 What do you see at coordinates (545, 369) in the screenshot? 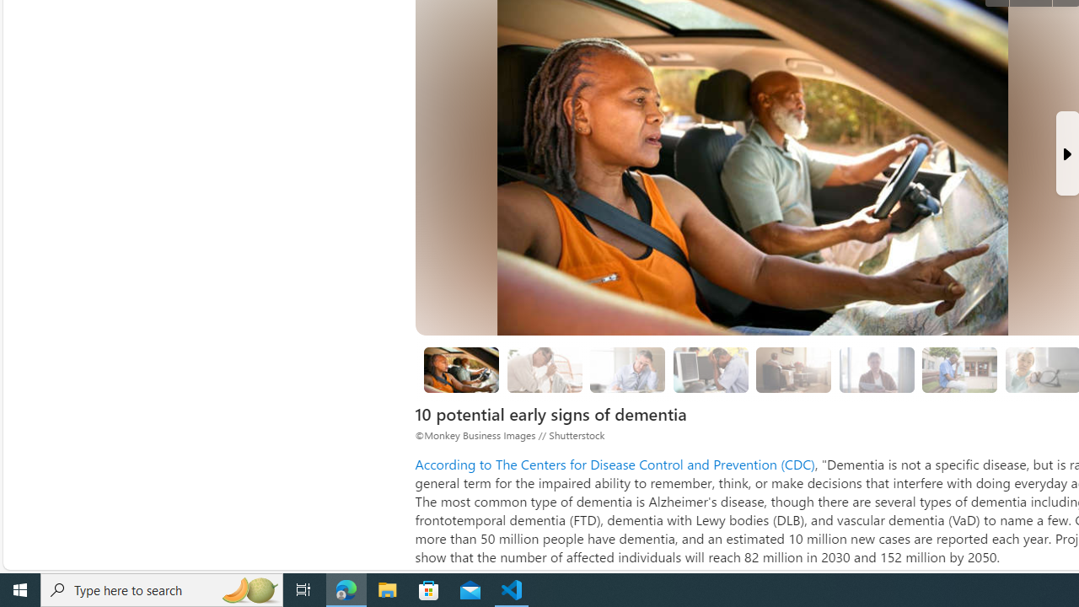
I see `Memory loss that disrupts daily life` at bounding box center [545, 369].